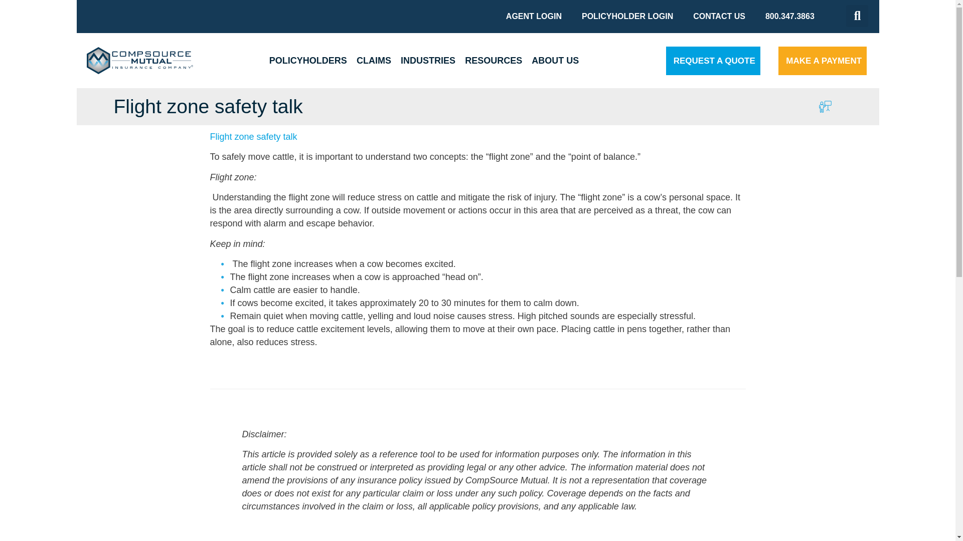 The height and width of the screenshot is (541, 963). Describe the element at coordinates (719, 16) in the screenshot. I see `CONTACT US` at that location.